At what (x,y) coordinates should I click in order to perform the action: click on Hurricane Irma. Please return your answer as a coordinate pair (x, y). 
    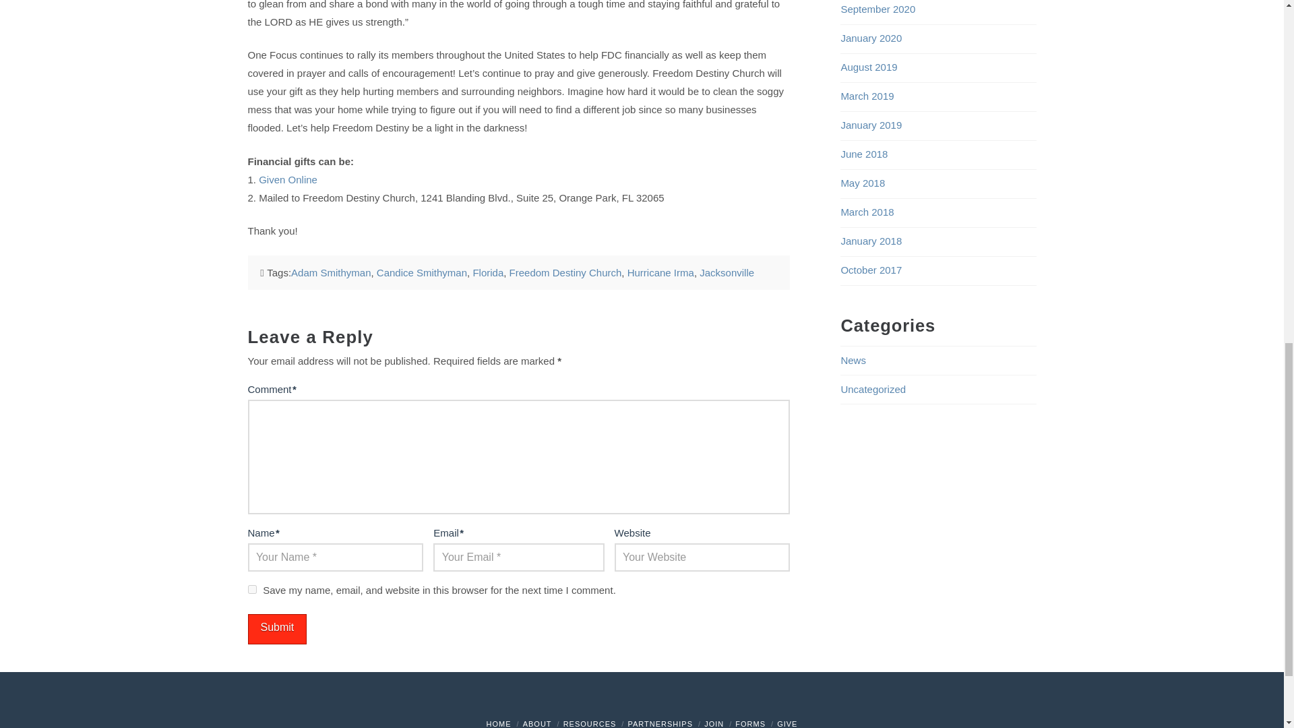
    Looking at the image, I should click on (660, 272).